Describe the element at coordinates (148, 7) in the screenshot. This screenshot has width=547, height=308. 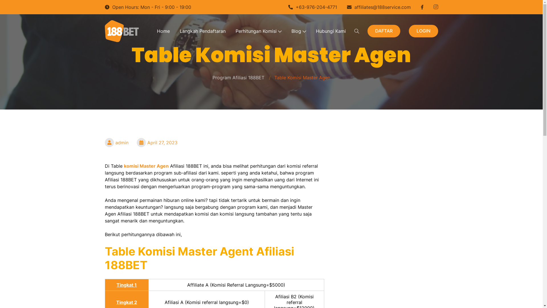
I see `Open Hours: Mon - Fri - 9:00 - 19:00` at that location.